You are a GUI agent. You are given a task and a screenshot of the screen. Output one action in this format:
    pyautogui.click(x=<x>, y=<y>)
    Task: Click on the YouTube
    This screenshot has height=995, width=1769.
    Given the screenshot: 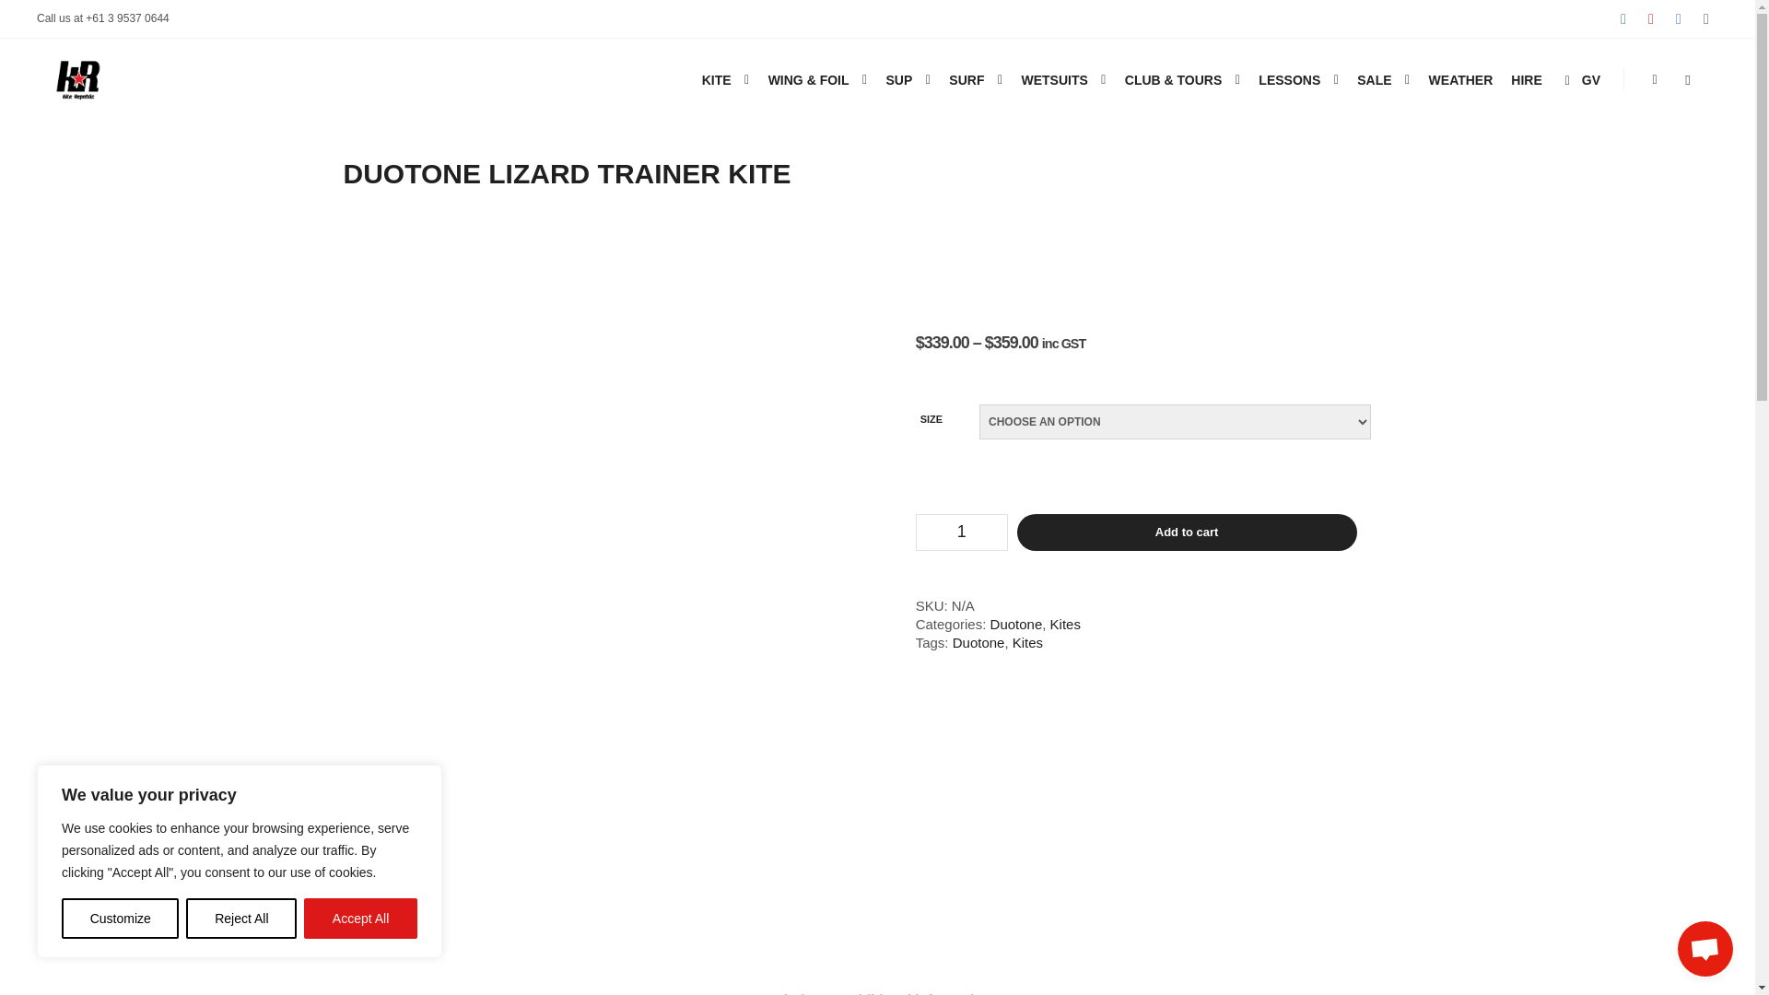 What is the action you would take?
    pyautogui.click(x=1651, y=19)
    